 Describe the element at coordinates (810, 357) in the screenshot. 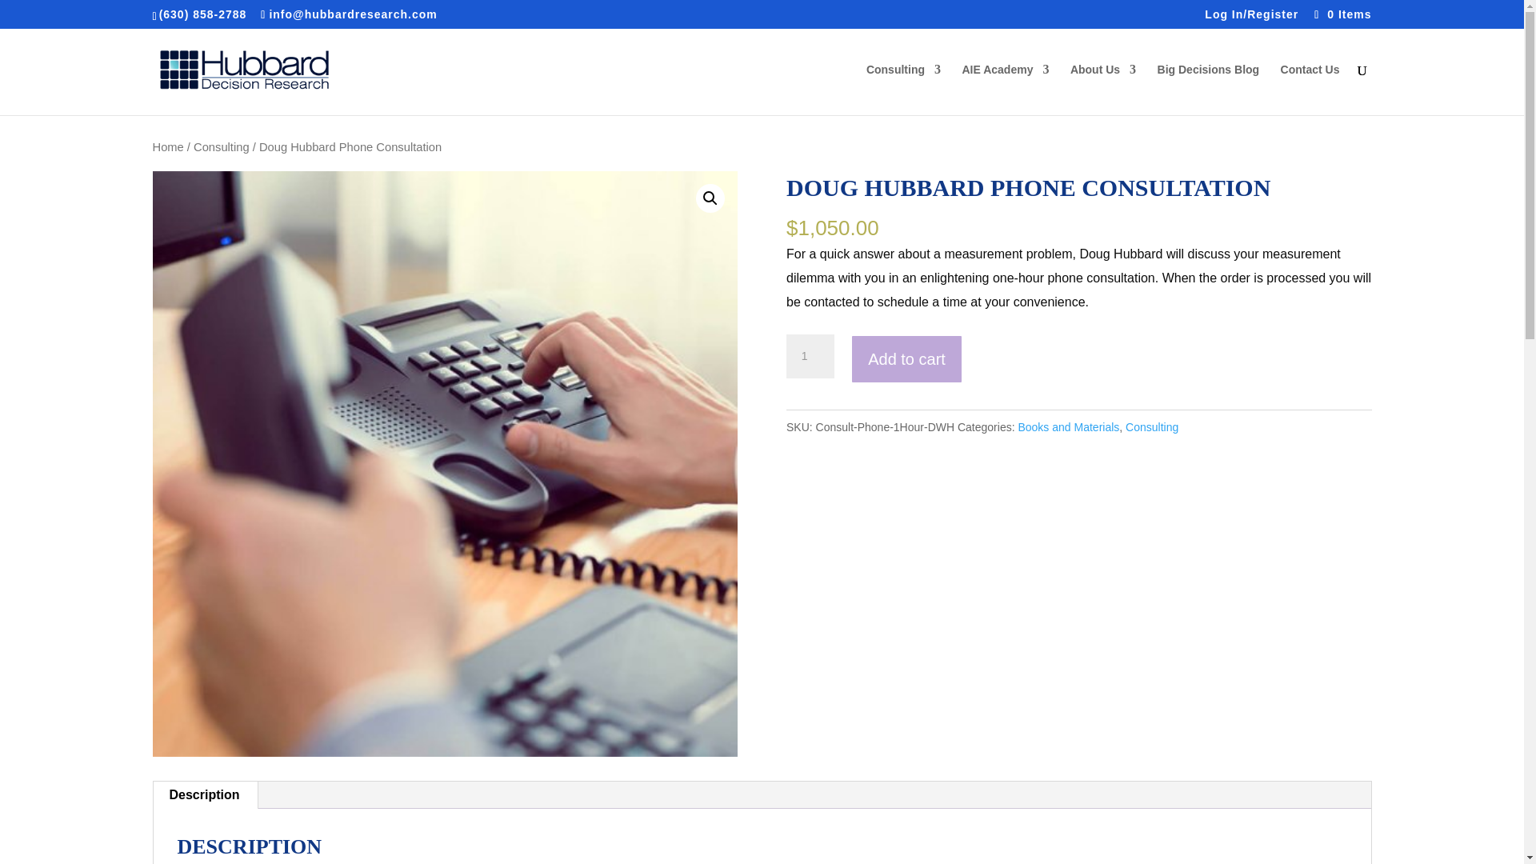

I see `1` at that location.